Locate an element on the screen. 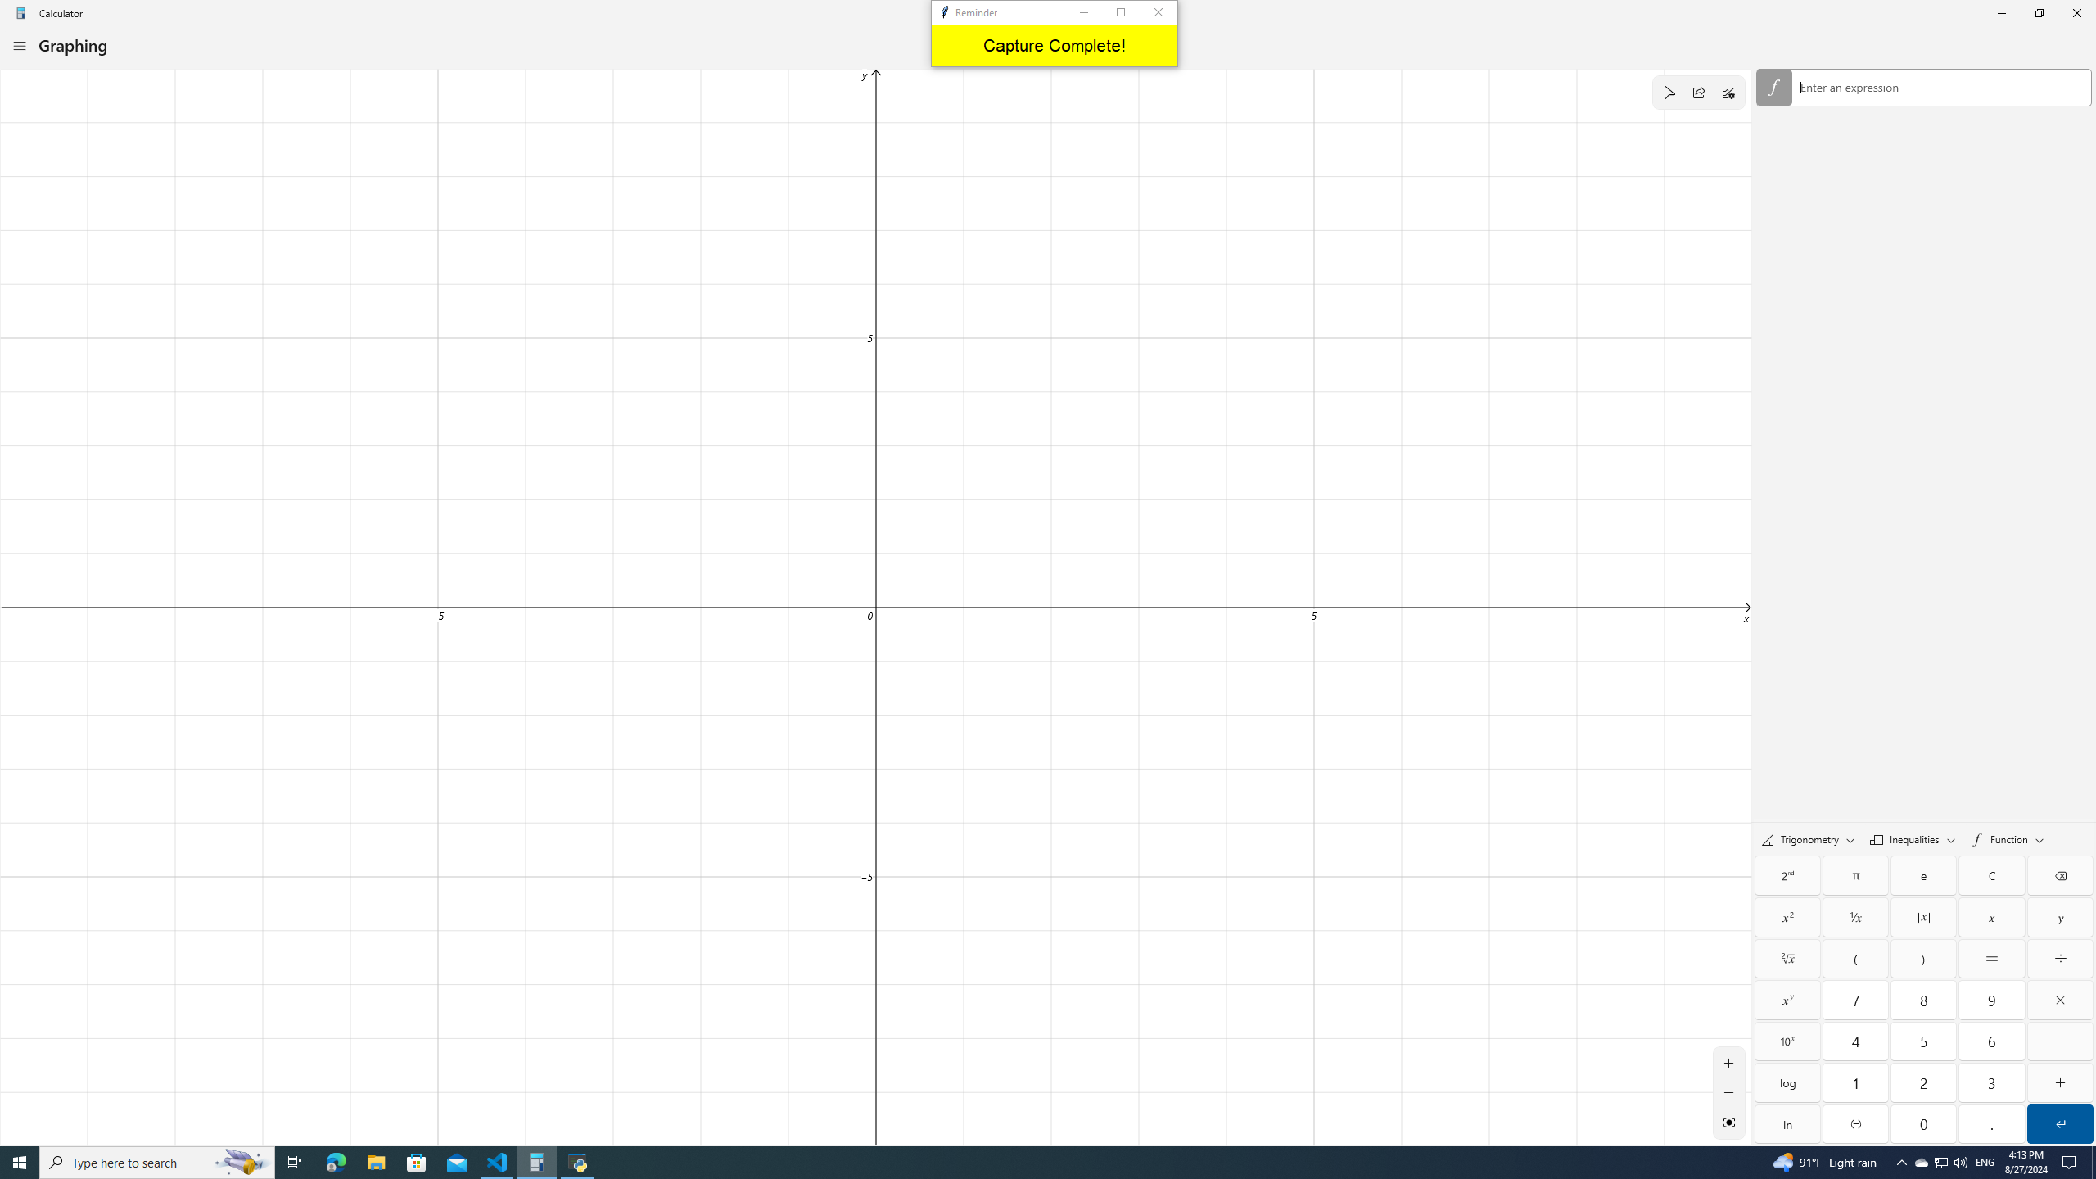 This screenshot has height=1179, width=2096. Inequalities is located at coordinates (1913, 838).